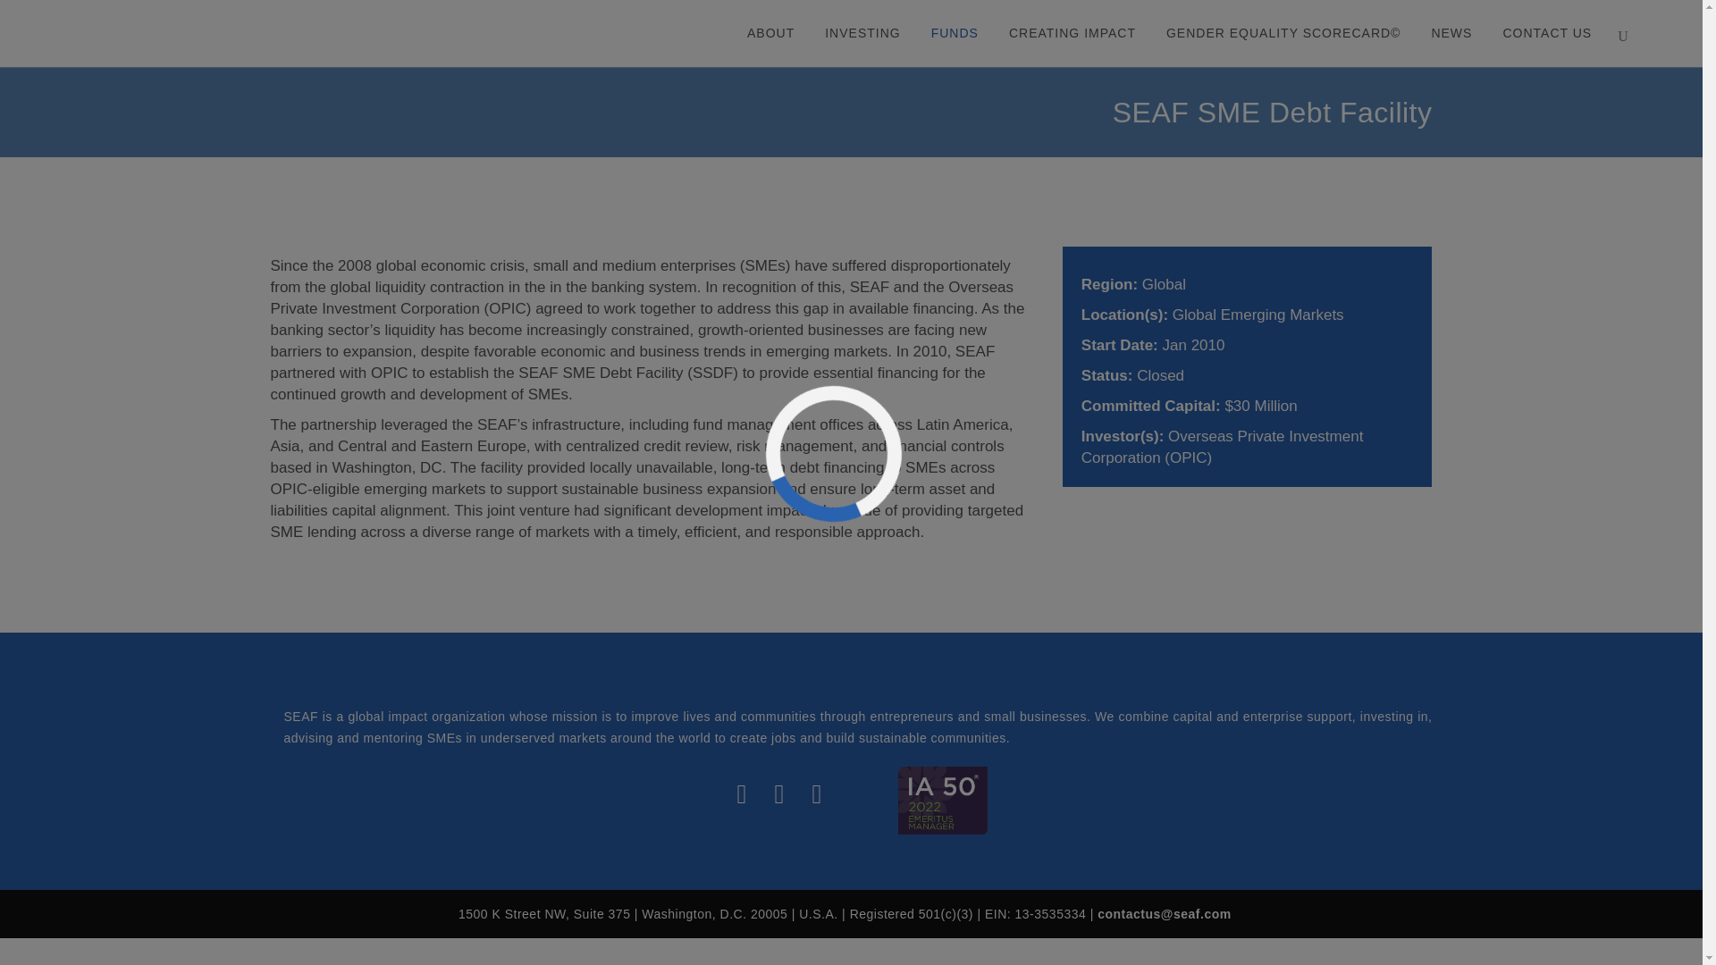  Describe the element at coordinates (770, 33) in the screenshot. I see `ABOUT` at that location.